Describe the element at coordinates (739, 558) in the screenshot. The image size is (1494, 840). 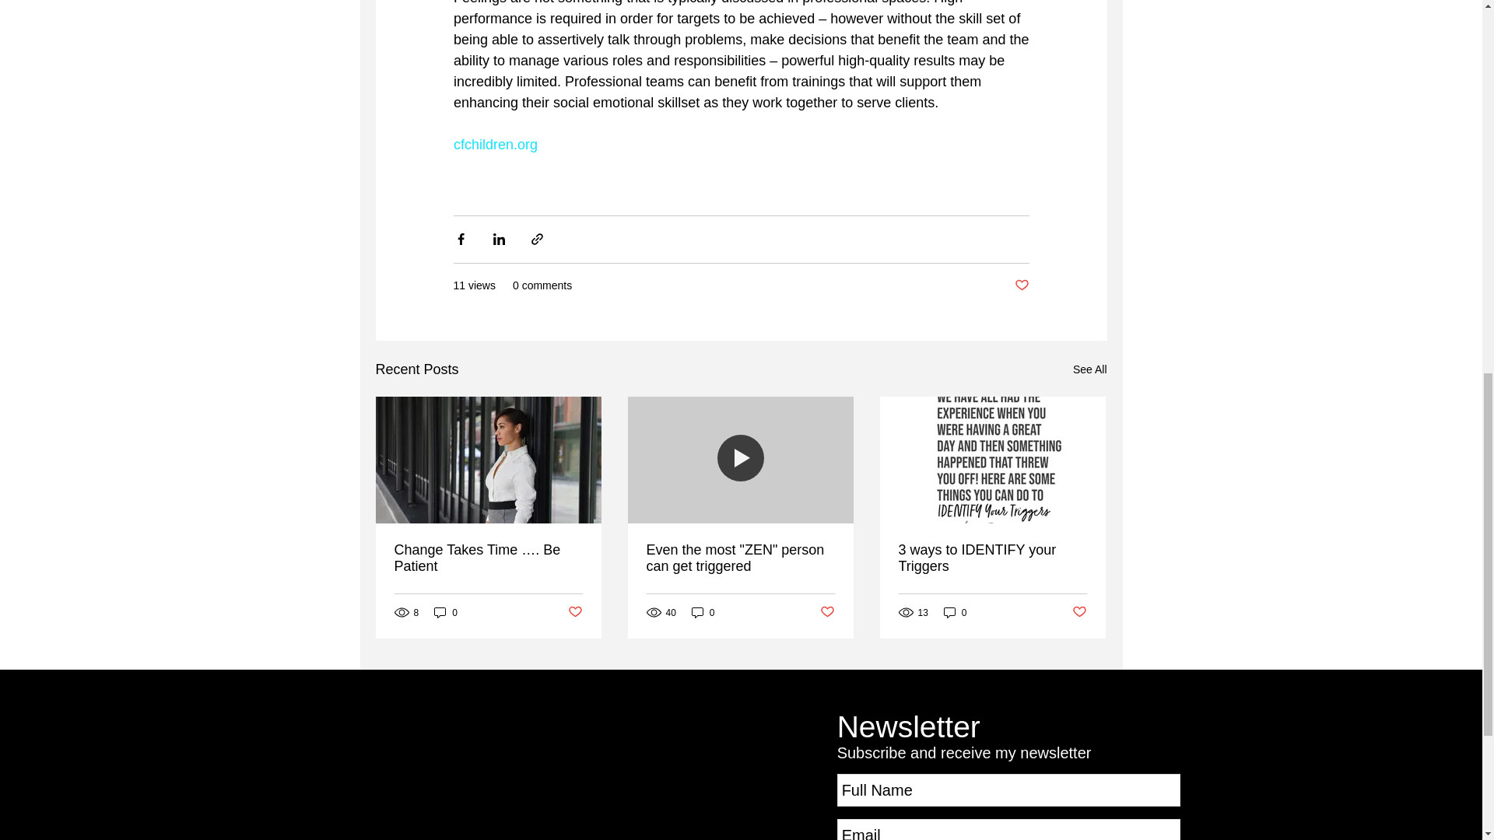
I see `Even the most "ZEN" person can get triggered` at that location.